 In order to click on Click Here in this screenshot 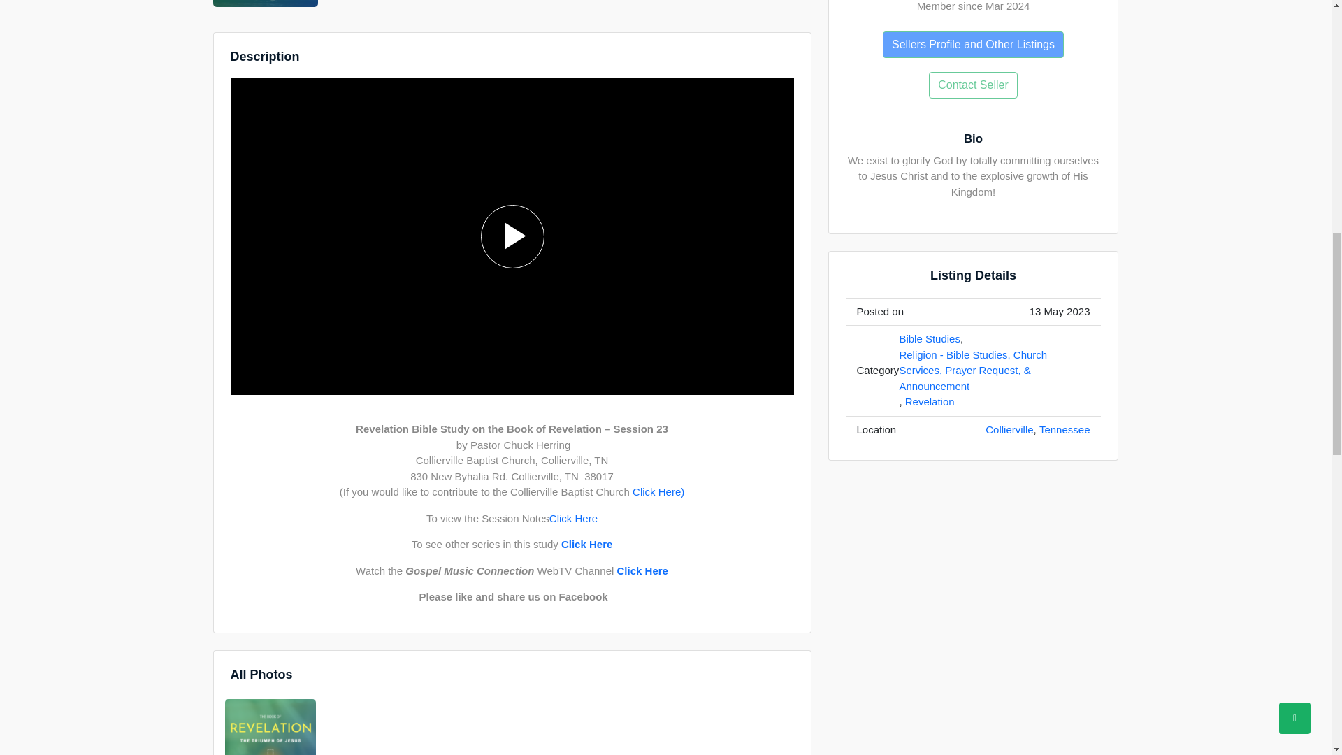, I will do `click(586, 544)`.